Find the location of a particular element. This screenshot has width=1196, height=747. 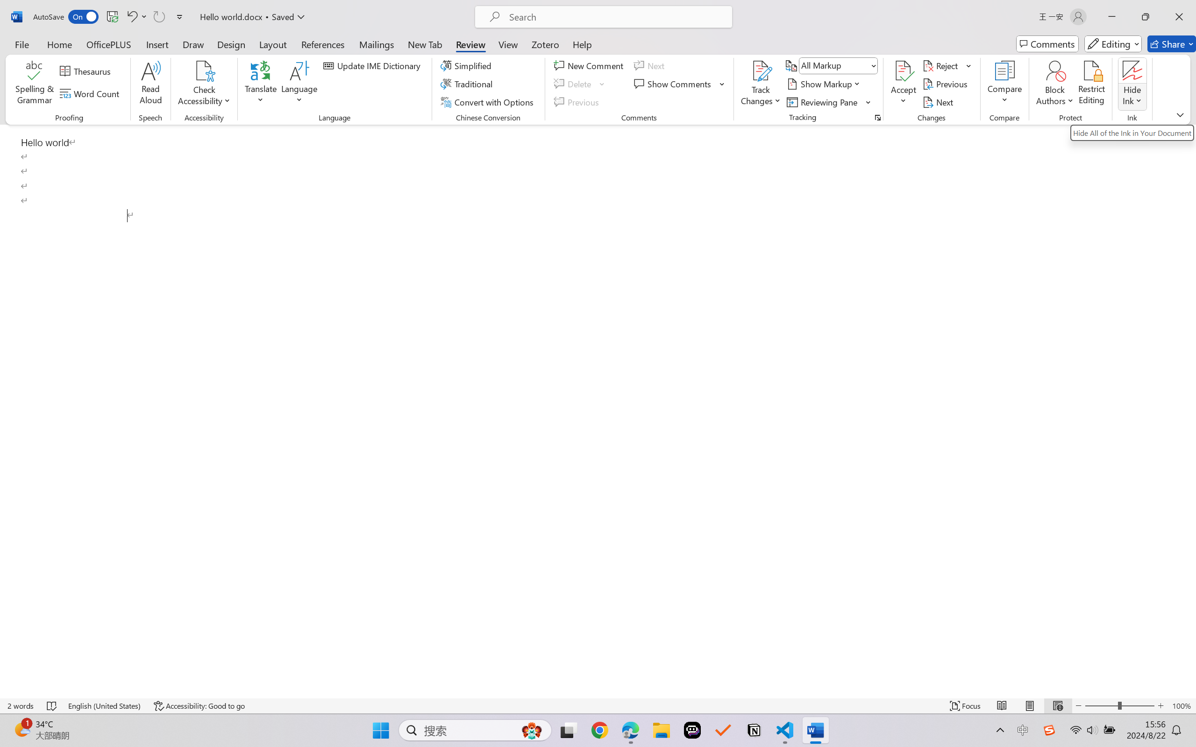

Class: MsoCommandBar is located at coordinates (598, 705).